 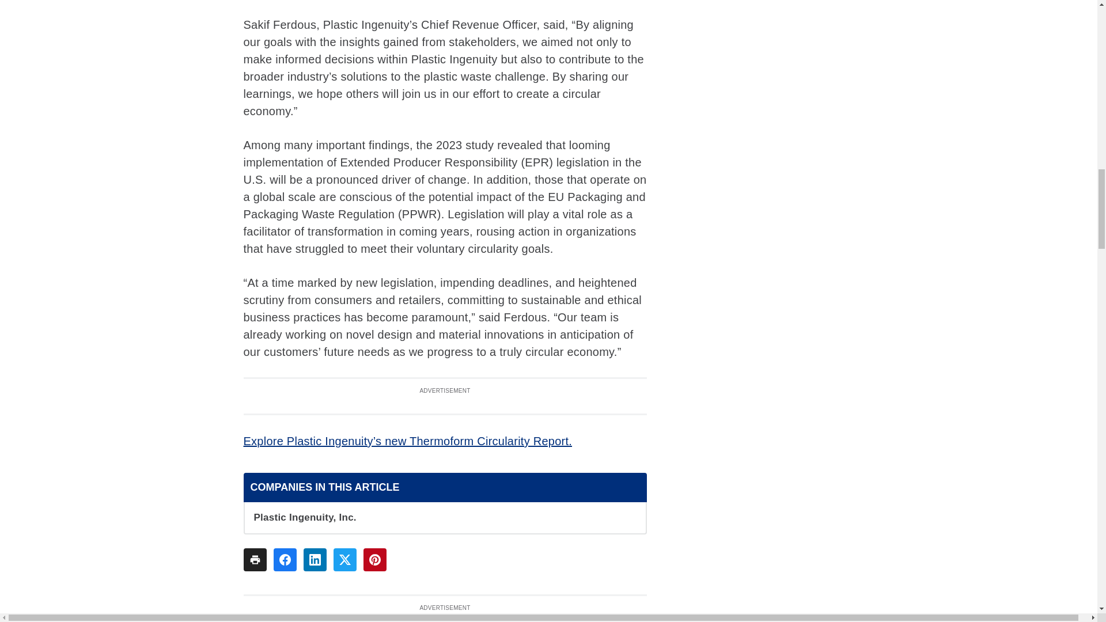 I want to click on Share To linkedin, so click(x=315, y=560).